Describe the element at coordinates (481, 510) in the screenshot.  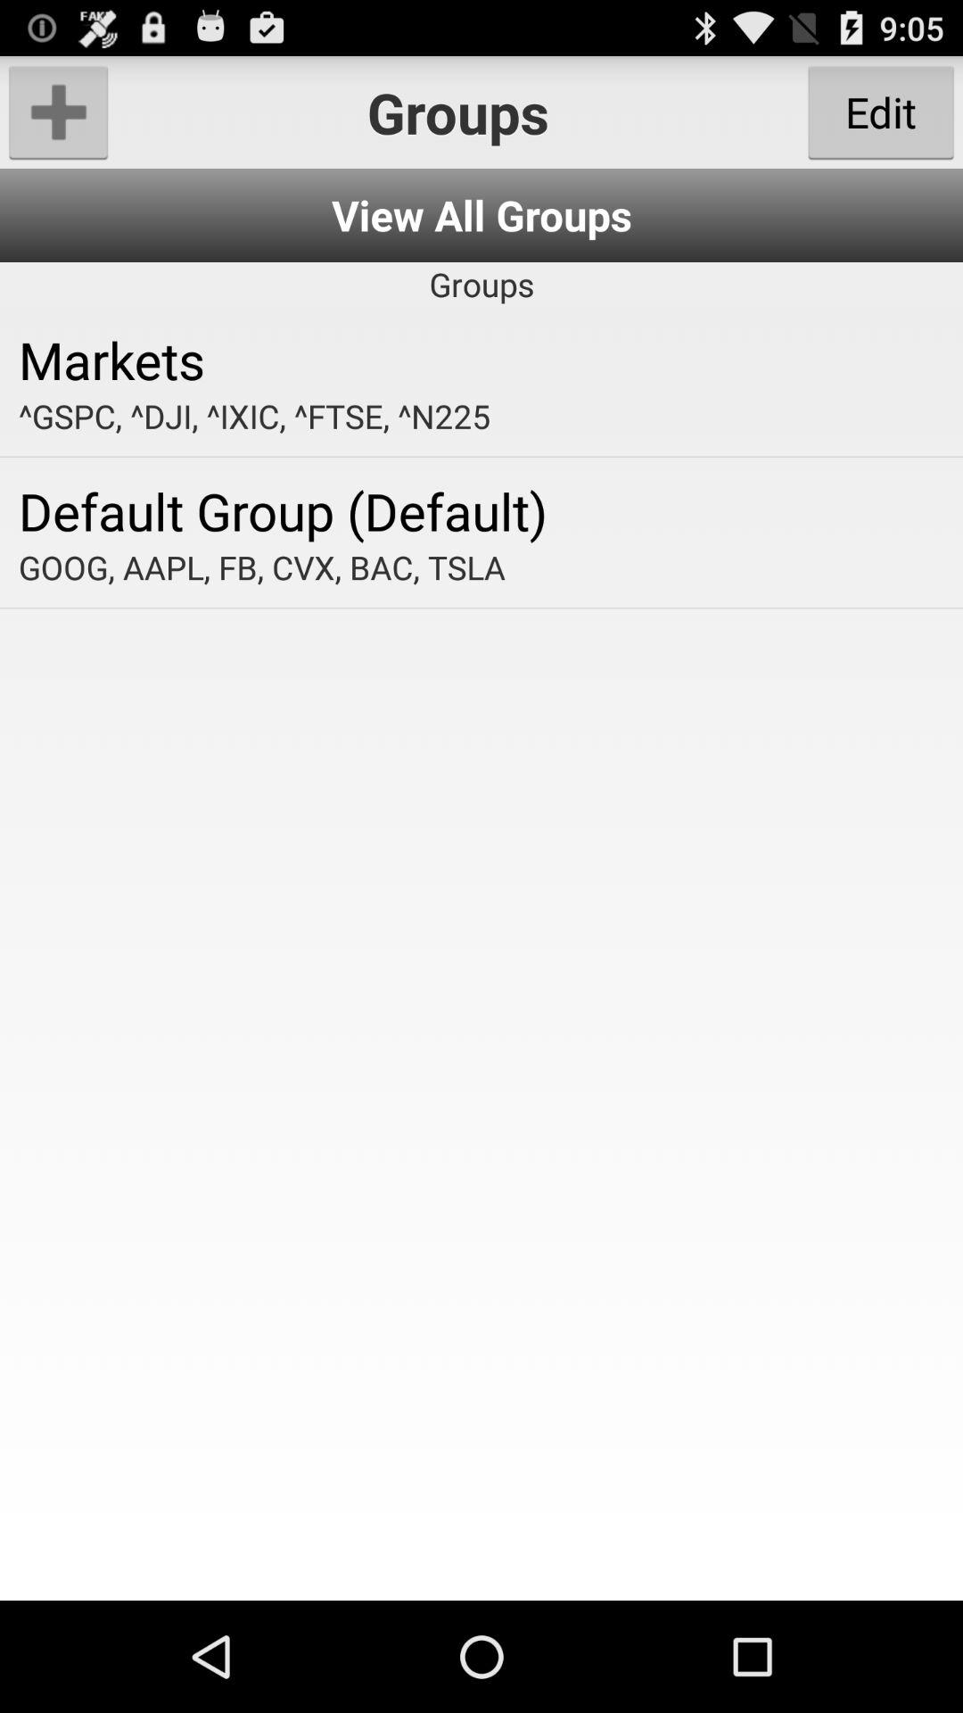
I see `select icon above goog aapl fb icon` at that location.